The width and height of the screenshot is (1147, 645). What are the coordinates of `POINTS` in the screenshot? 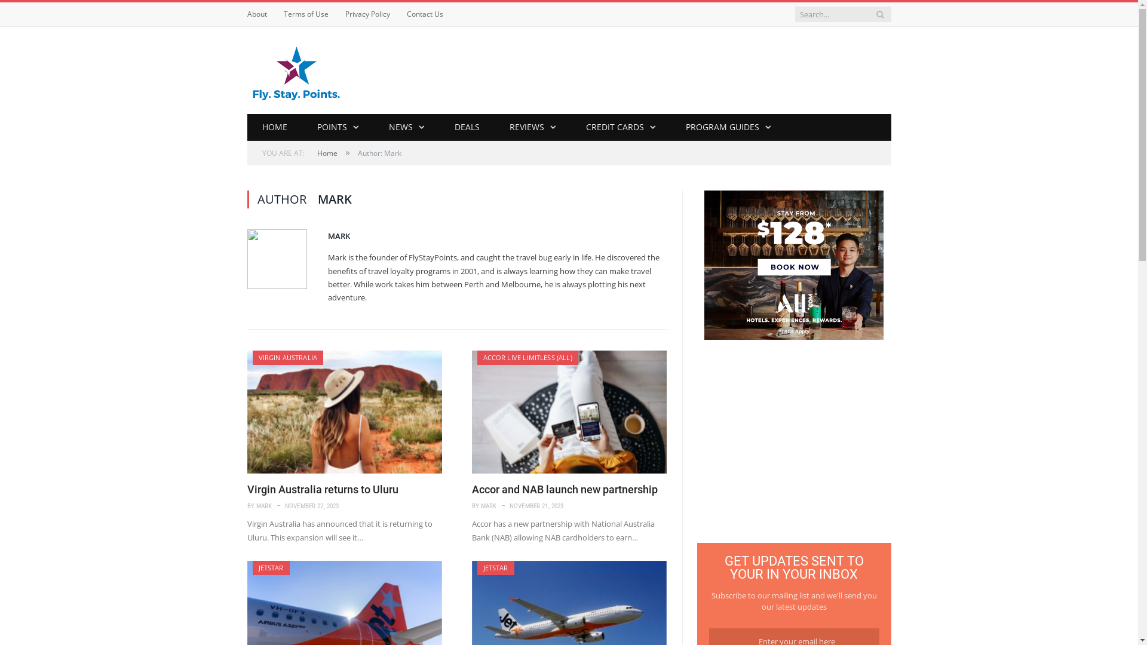 It's located at (338, 128).